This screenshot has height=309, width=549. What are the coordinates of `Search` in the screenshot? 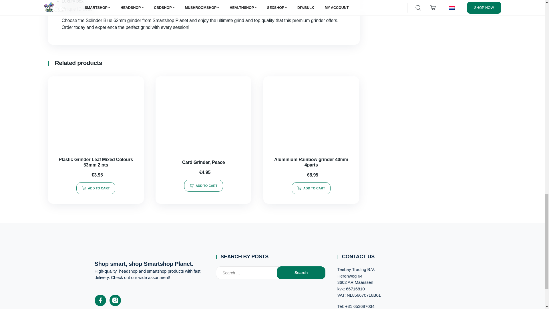 It's located at (301, 273).